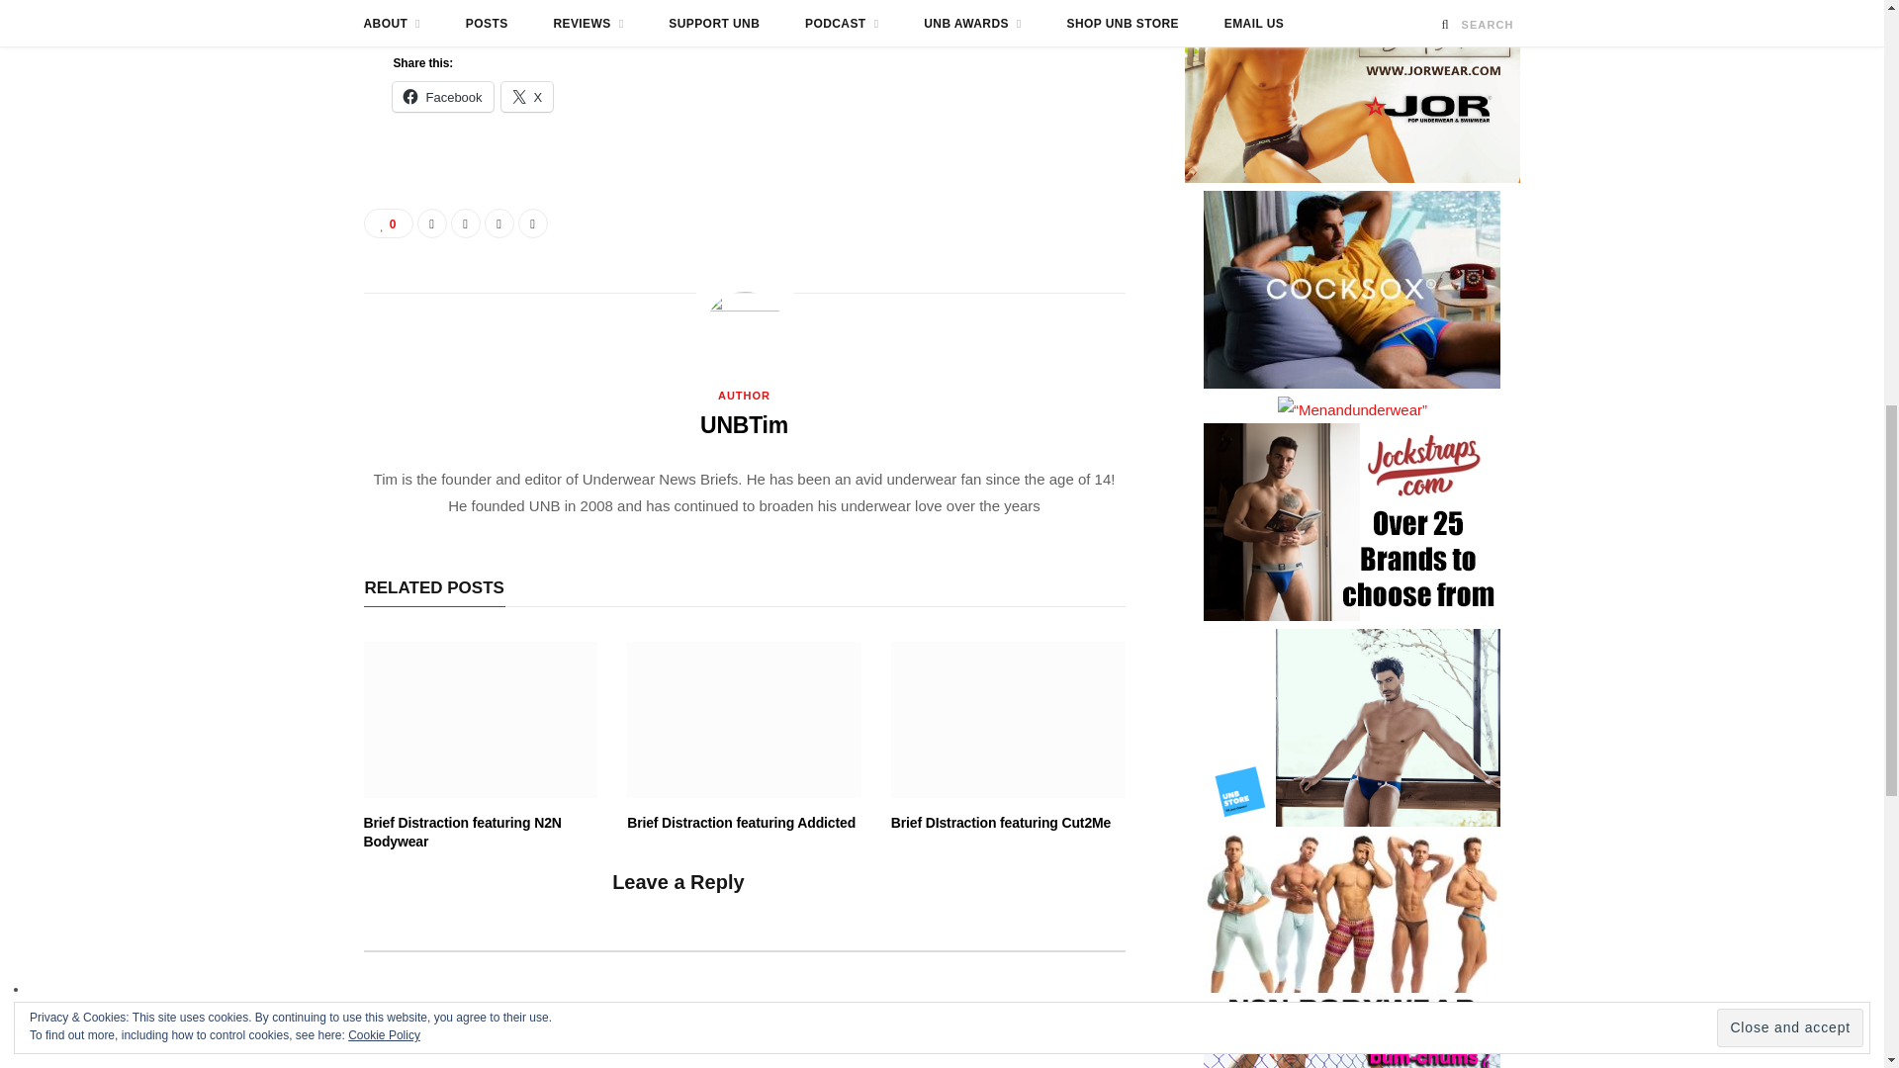  Describe the element at coordinates (498, 222) in the screenshot. I see `Pinterest` at that location.